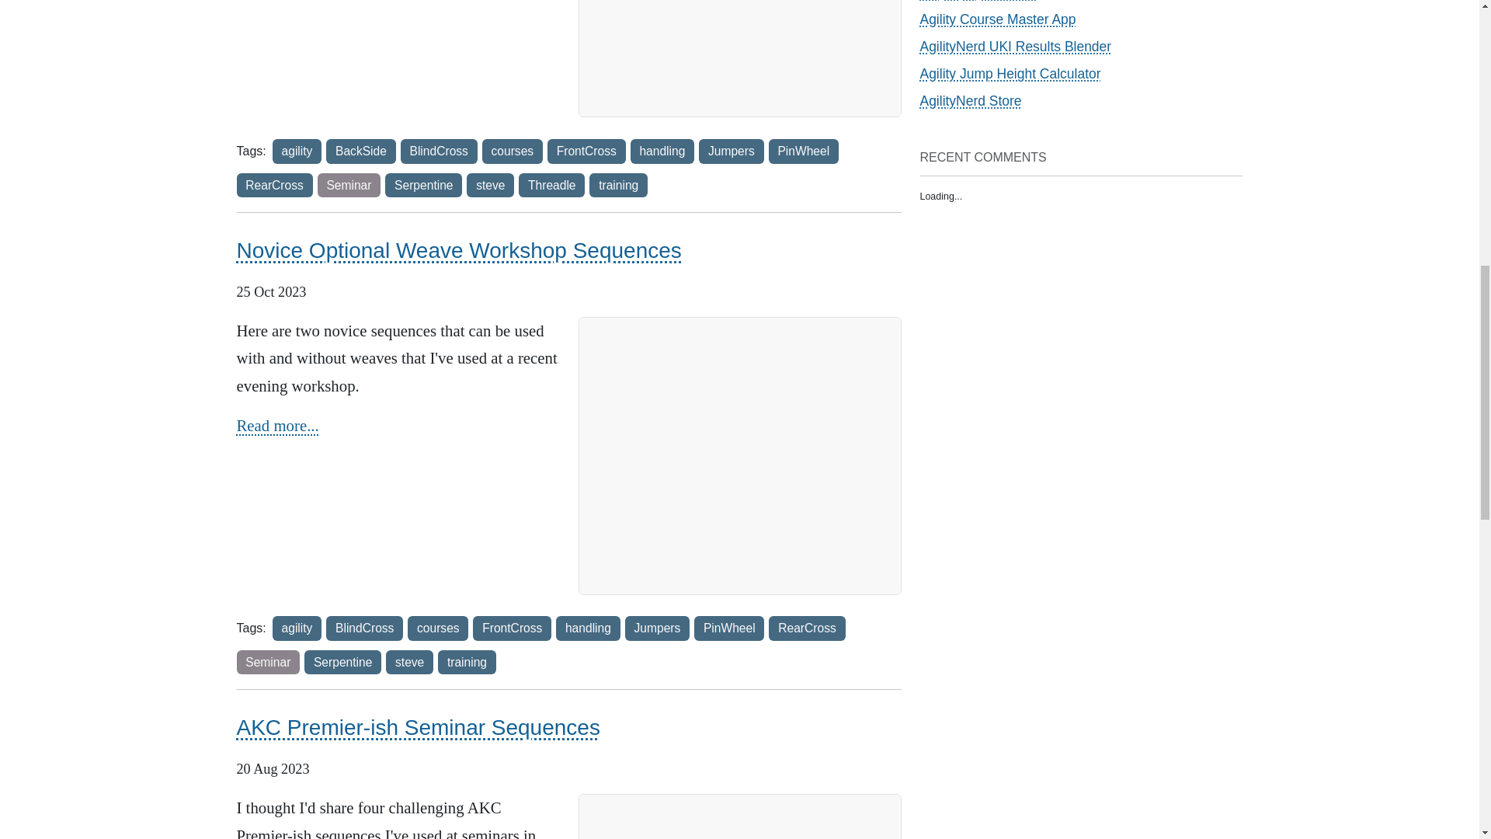 This screenshot has width=1491, height=839. I want to click on BackSide, so click(360, 151).